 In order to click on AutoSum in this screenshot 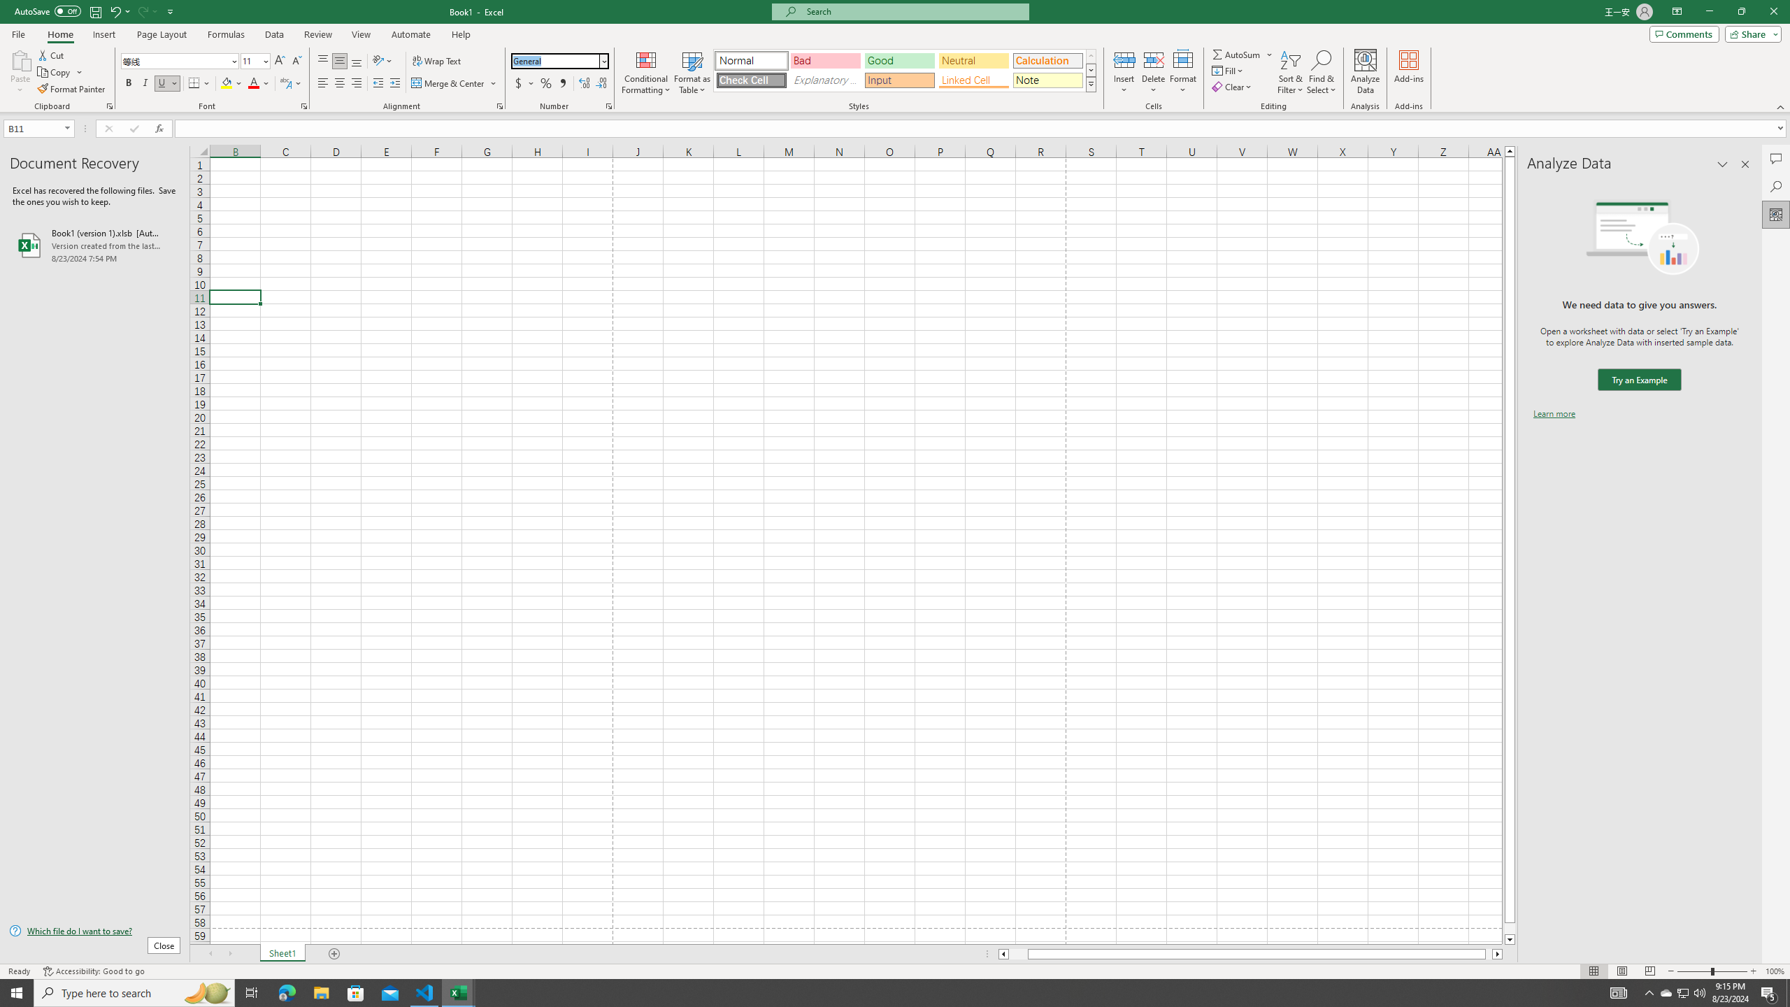, I will do `click(1243, 55)`.